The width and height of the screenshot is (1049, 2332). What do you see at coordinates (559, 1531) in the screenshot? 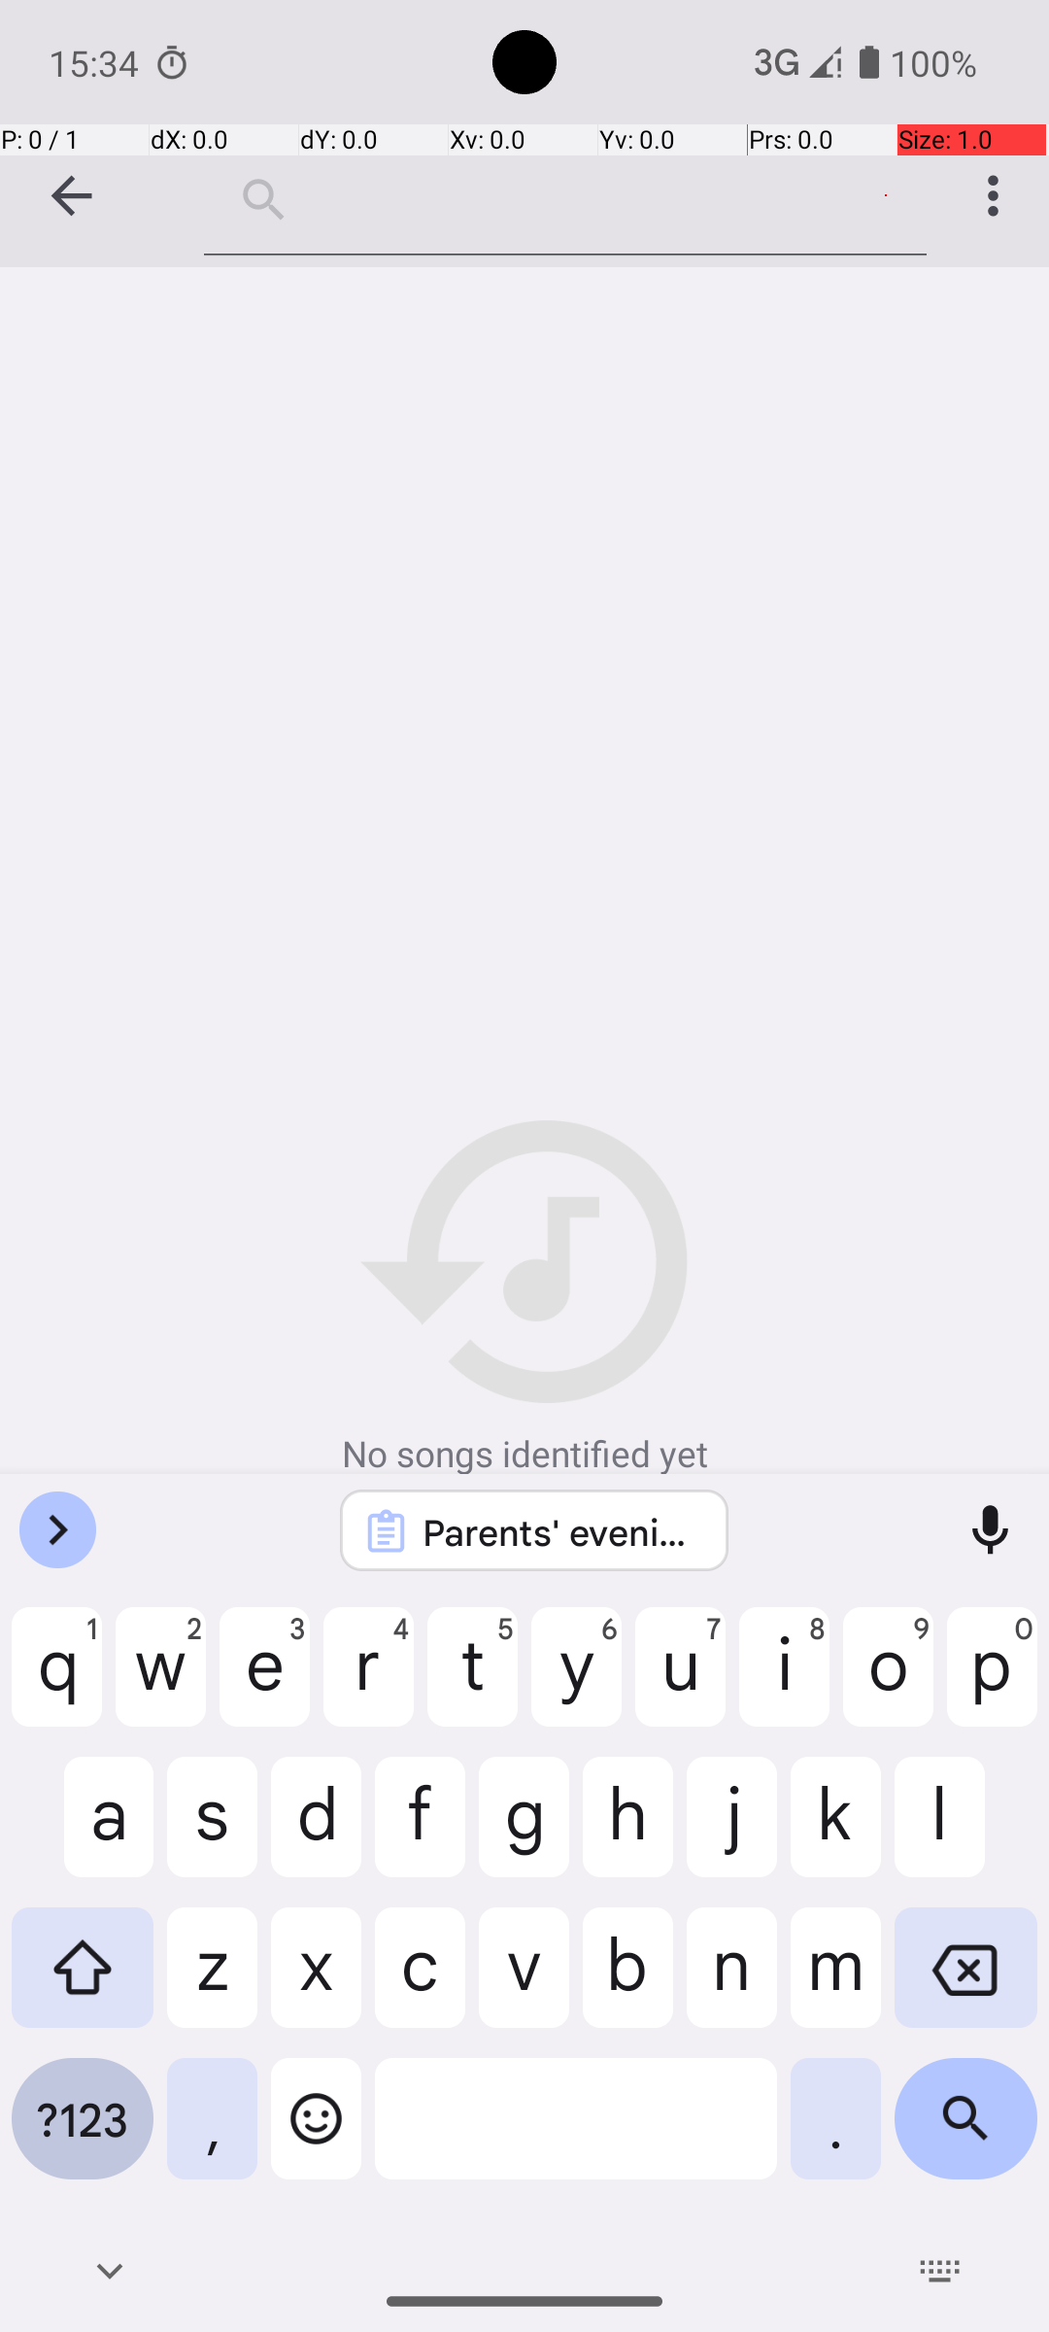
I see `Parents' evening at school this Wednesday.` at bounding box center [559, 1531].